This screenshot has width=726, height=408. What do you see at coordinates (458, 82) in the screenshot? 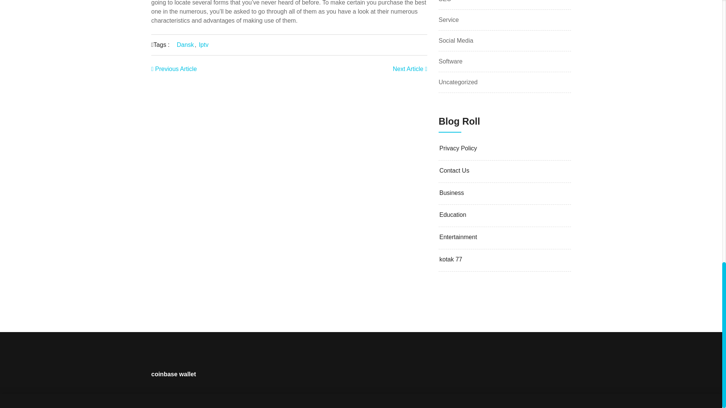
I see `Uncategorized` at bounding box center [458, 82].